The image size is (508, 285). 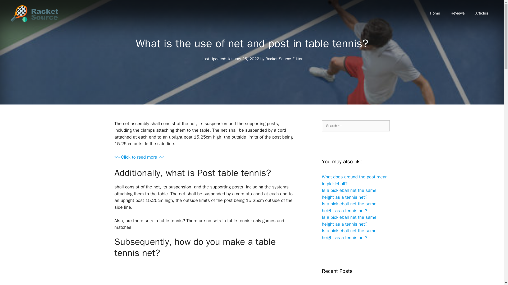 I want to click on Home, so click(x=435, y=13).